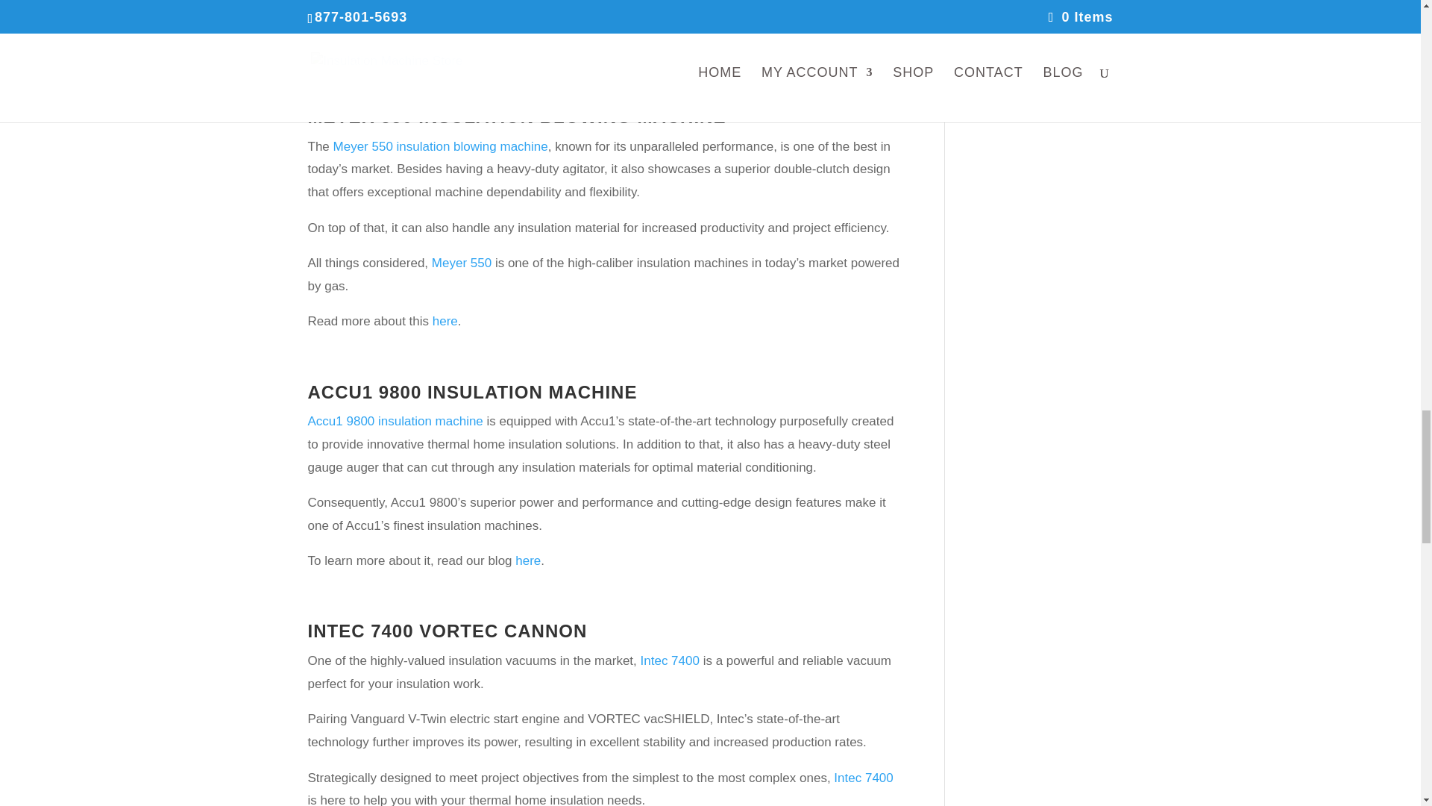 The width and height of the screenshot is (1432, 806). Describe the element at coordinates (472, 391) in the screenshot. I see `ACCU1 9800 INSULATION MACHINE` at that location.